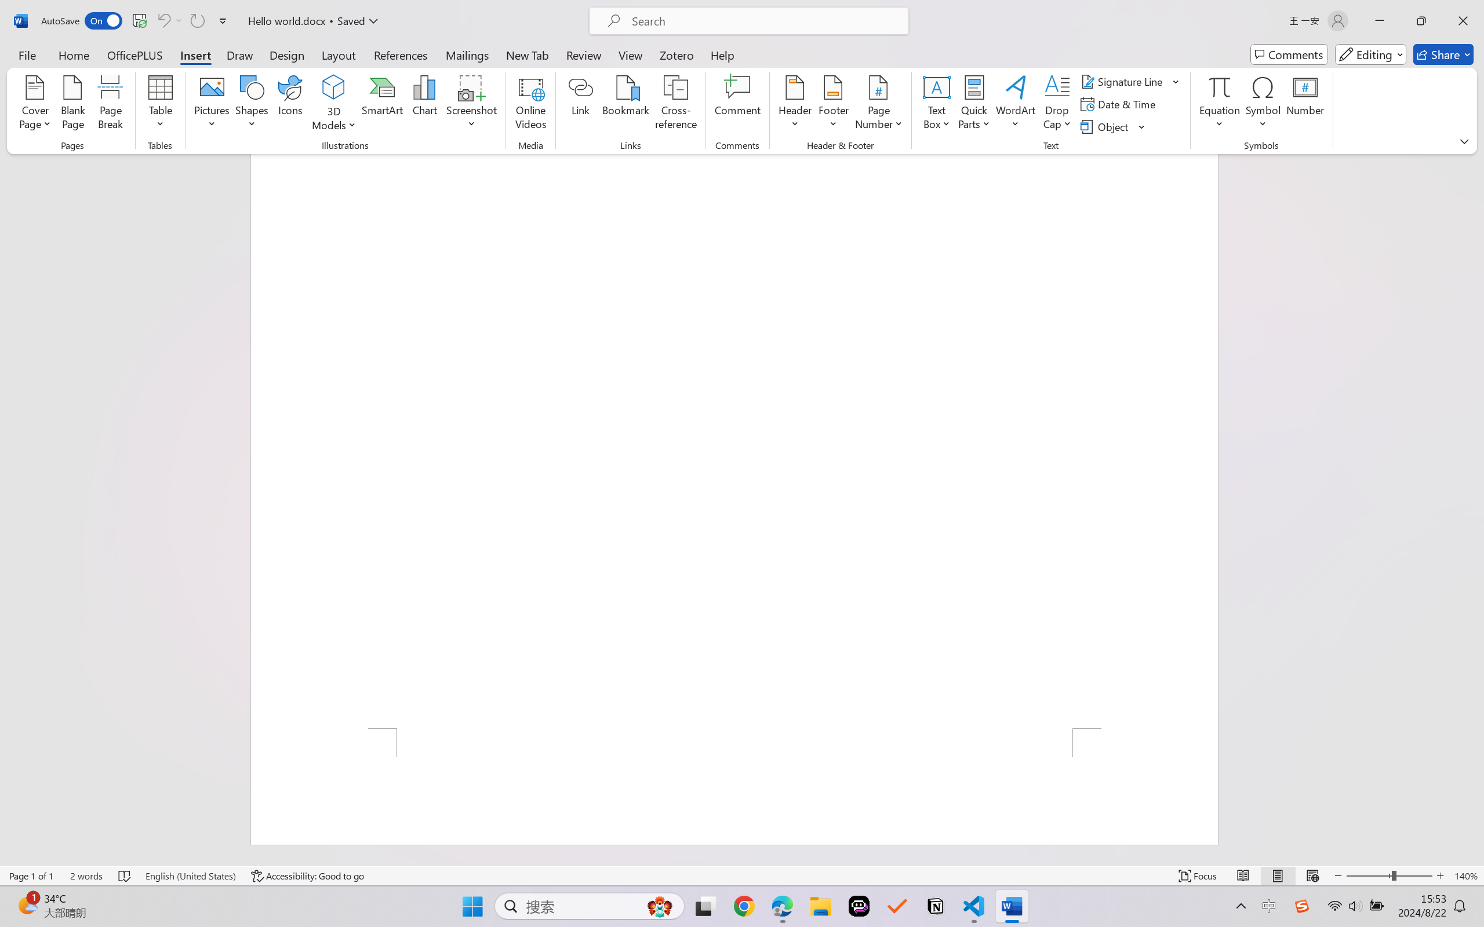  I want to click on Quick Access Toolbar, so click(137, 21).